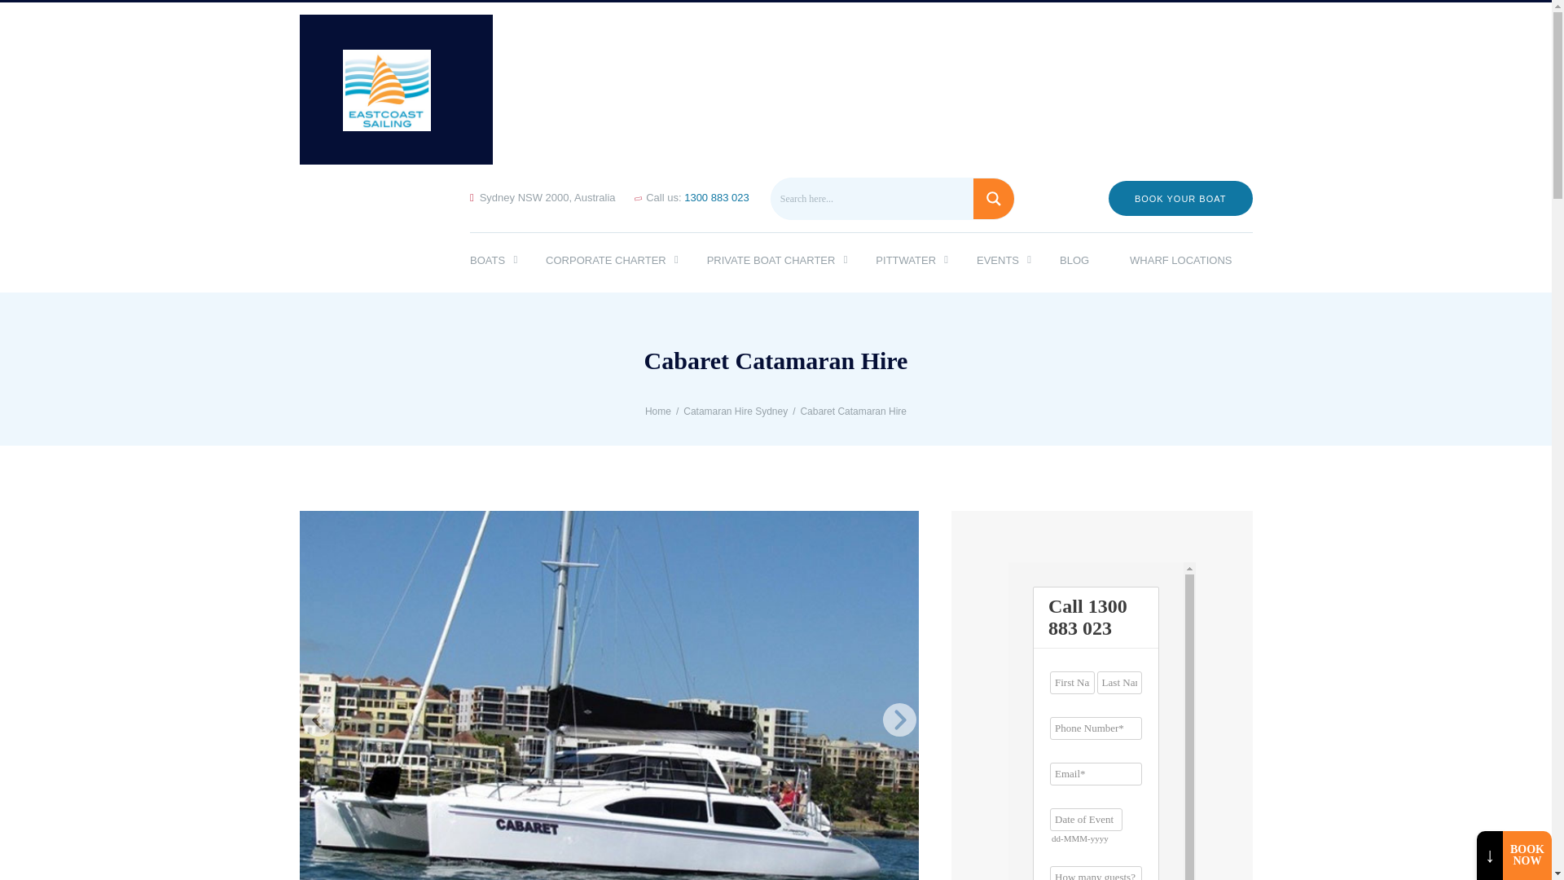 The image size is (1564, 880). I want to click on BOATS, so click(498, 262).